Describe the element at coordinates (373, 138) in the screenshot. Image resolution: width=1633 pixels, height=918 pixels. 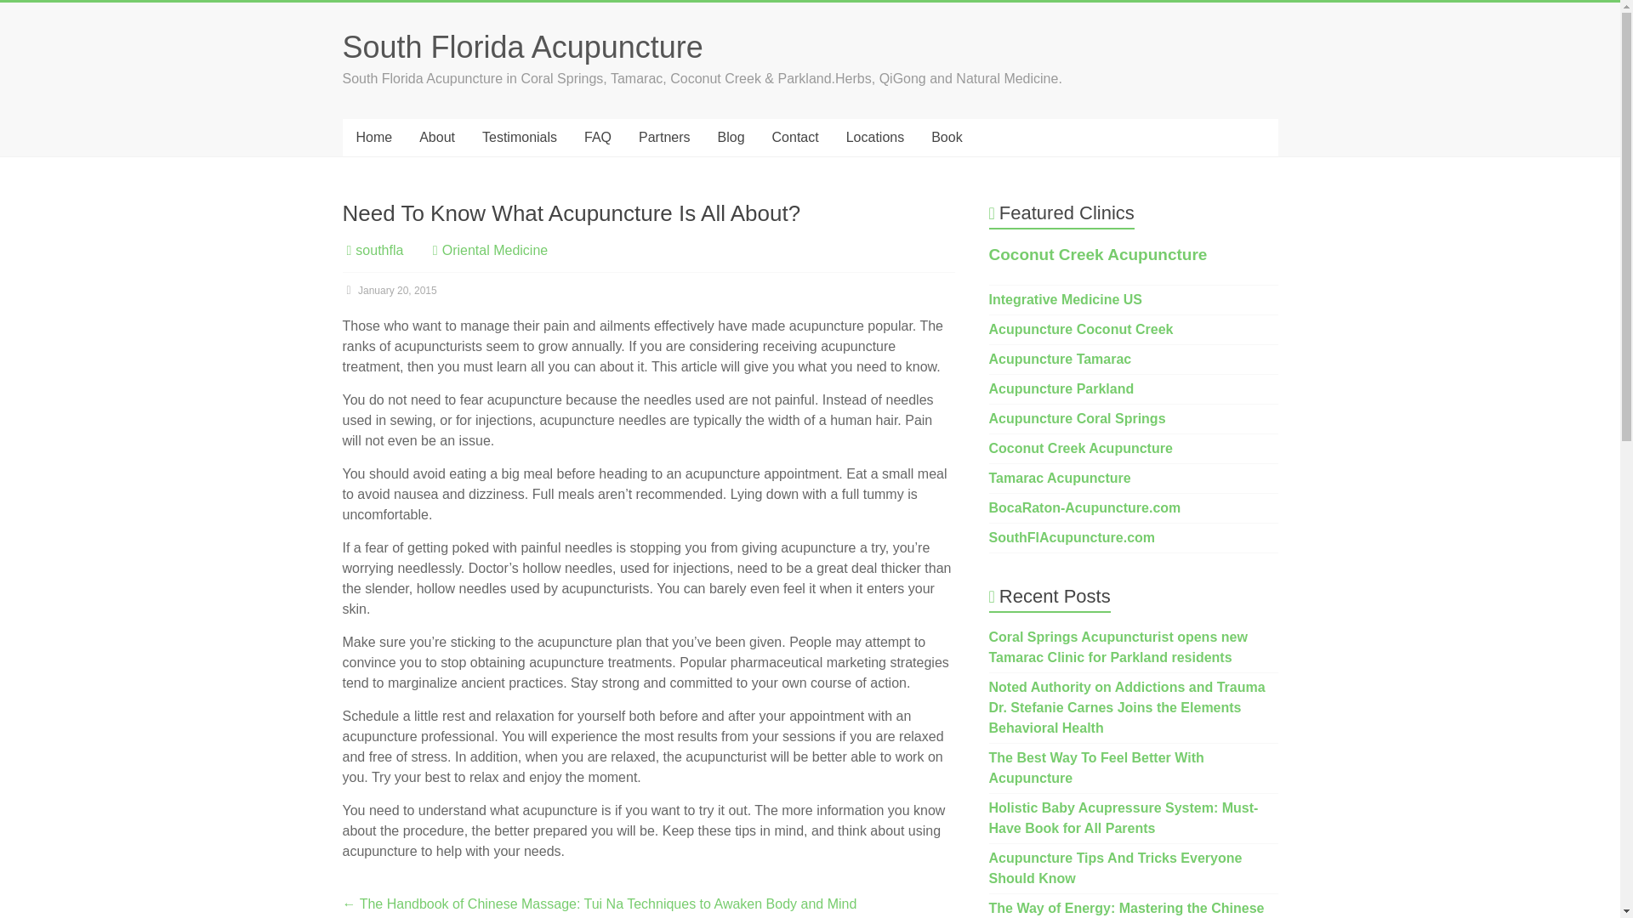
I see `Home` at that location.